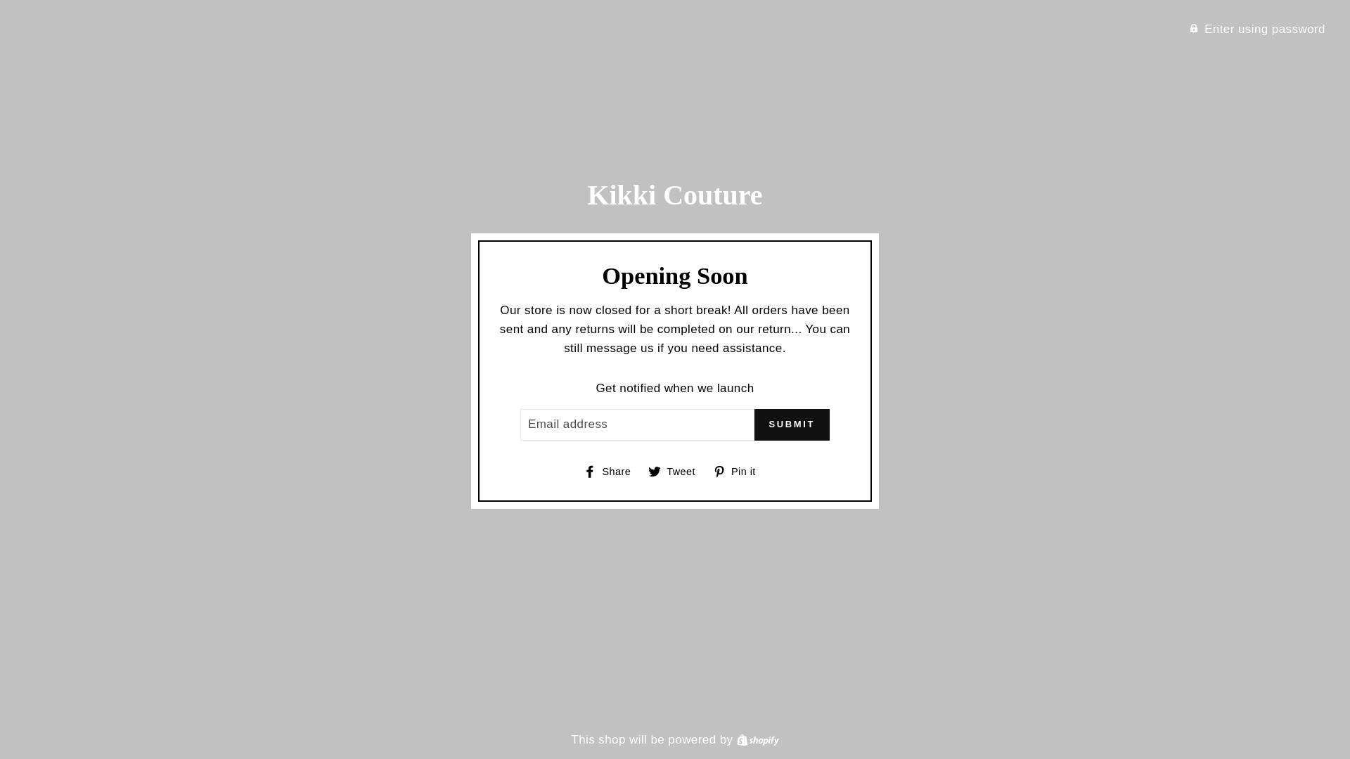  What do you see at coordinates (792, 424) in the screenshot?
I see `Shopify` at bounding box center [792, 424].